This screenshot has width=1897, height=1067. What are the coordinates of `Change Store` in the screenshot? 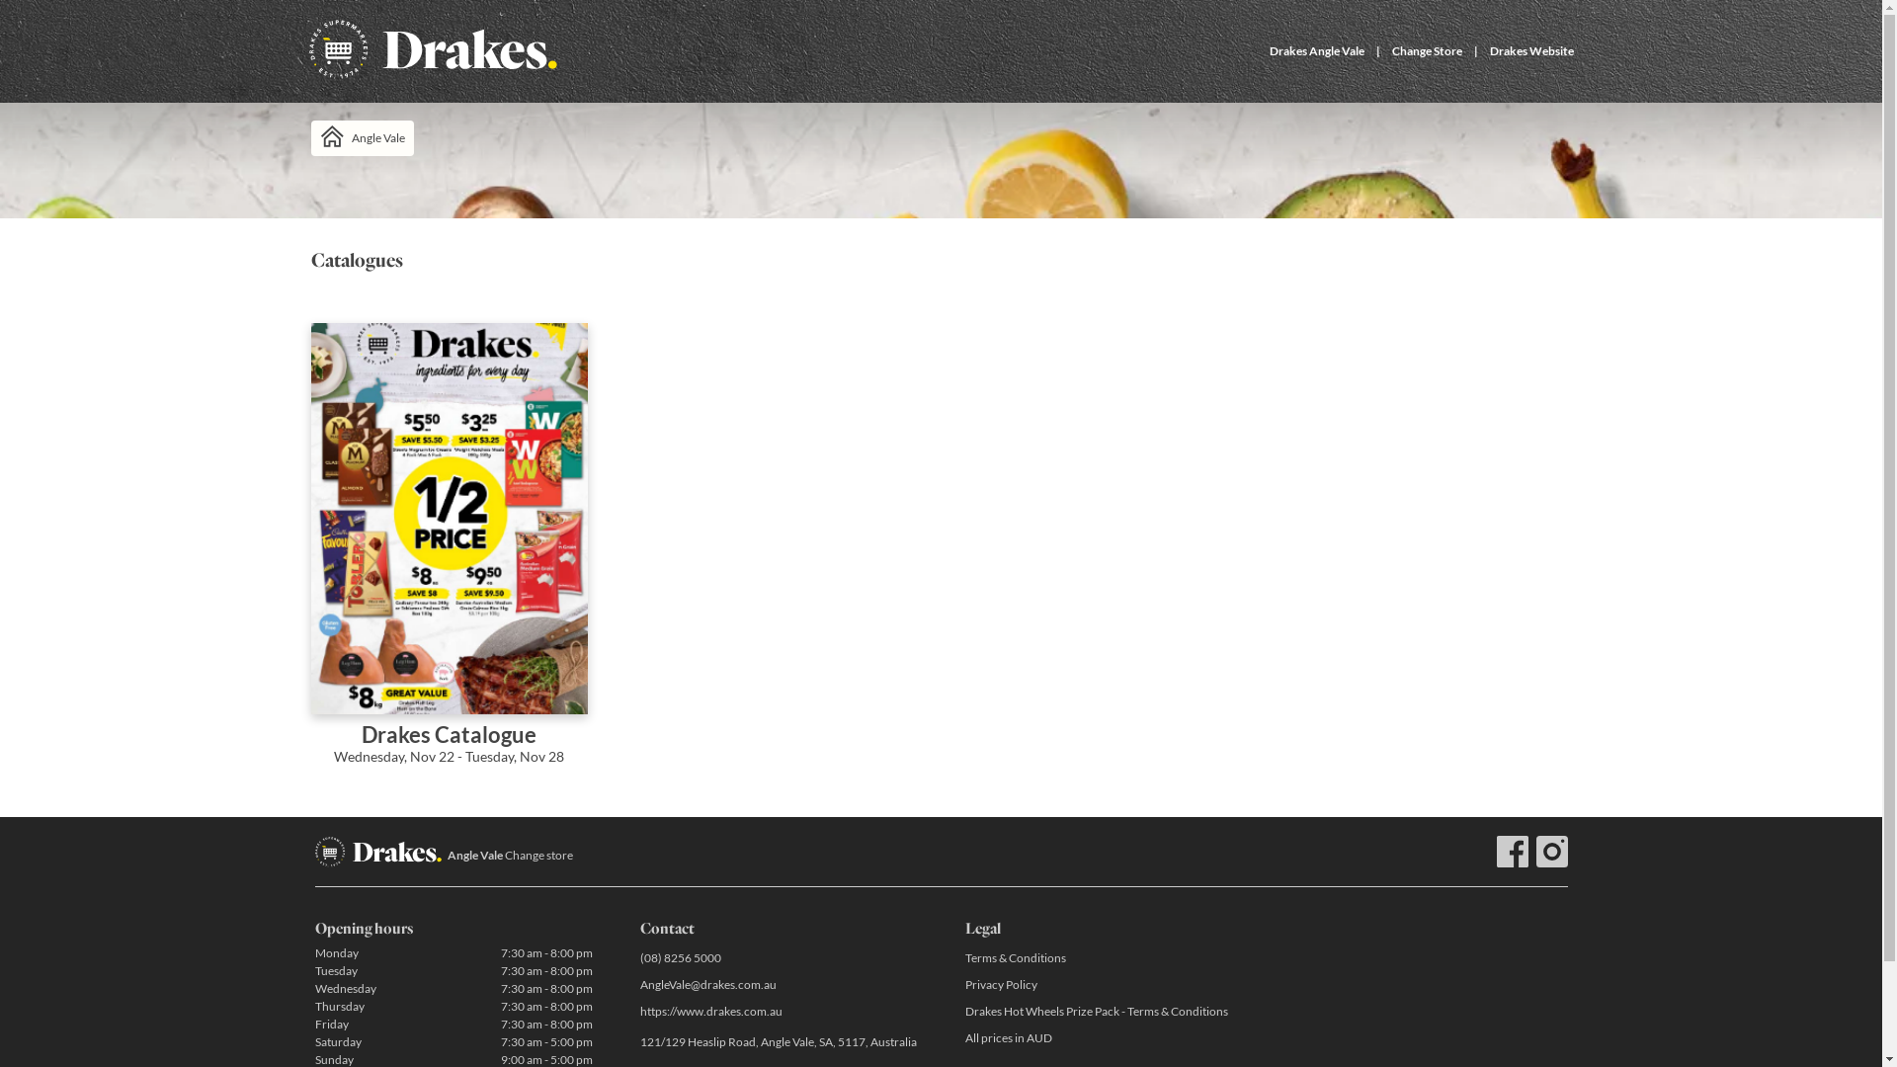 It's located at (1427, 51).